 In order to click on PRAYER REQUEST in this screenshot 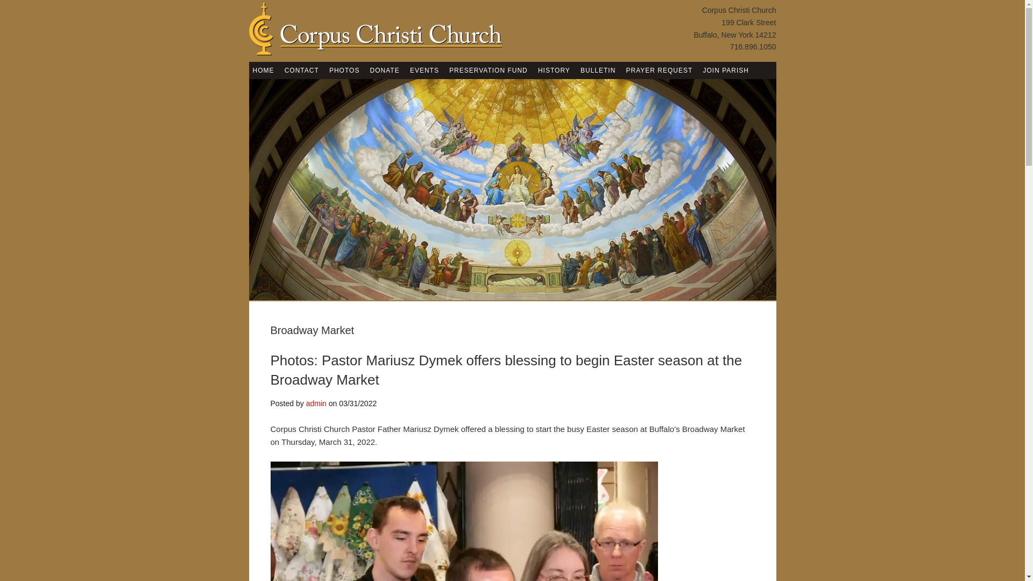, I will do `click(660, 70)`.